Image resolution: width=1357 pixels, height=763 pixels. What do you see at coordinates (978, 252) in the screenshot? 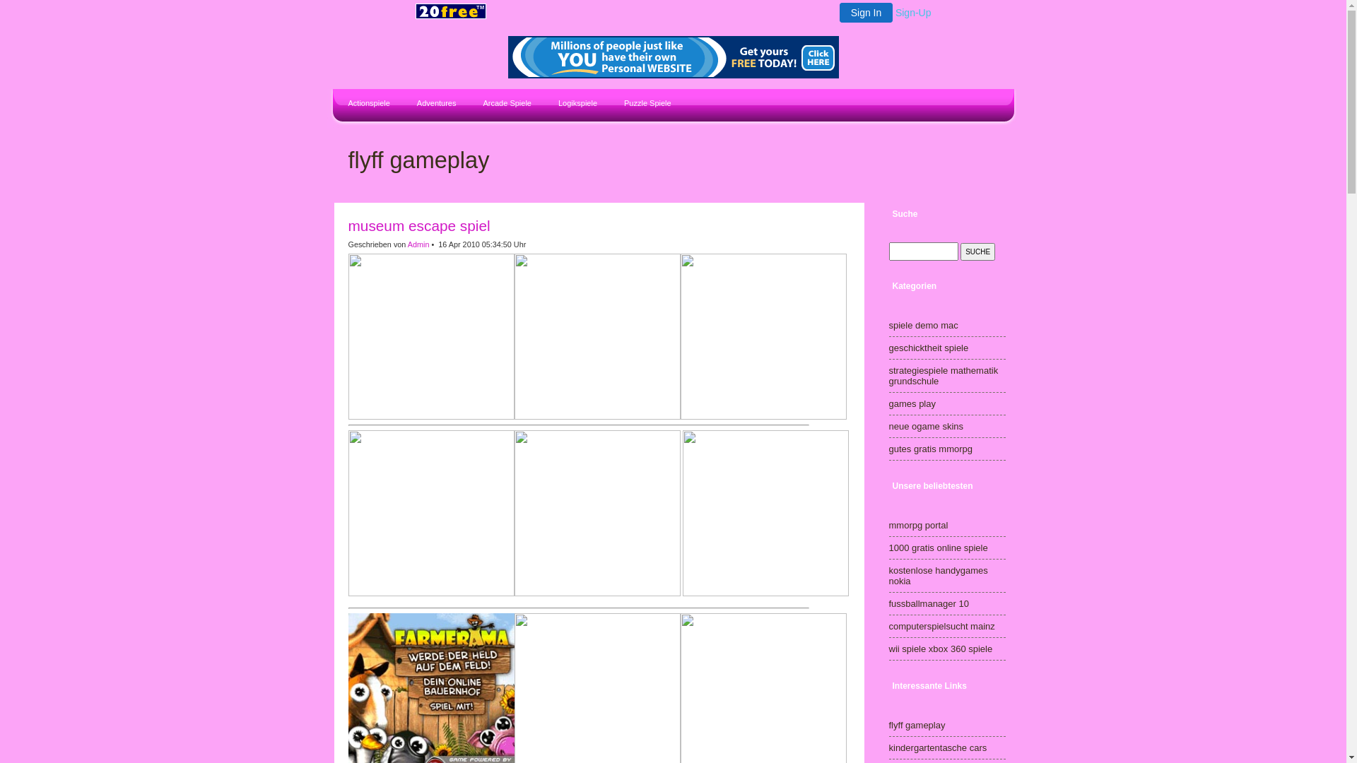
I see `Suche` at bounding box center [978, 252].